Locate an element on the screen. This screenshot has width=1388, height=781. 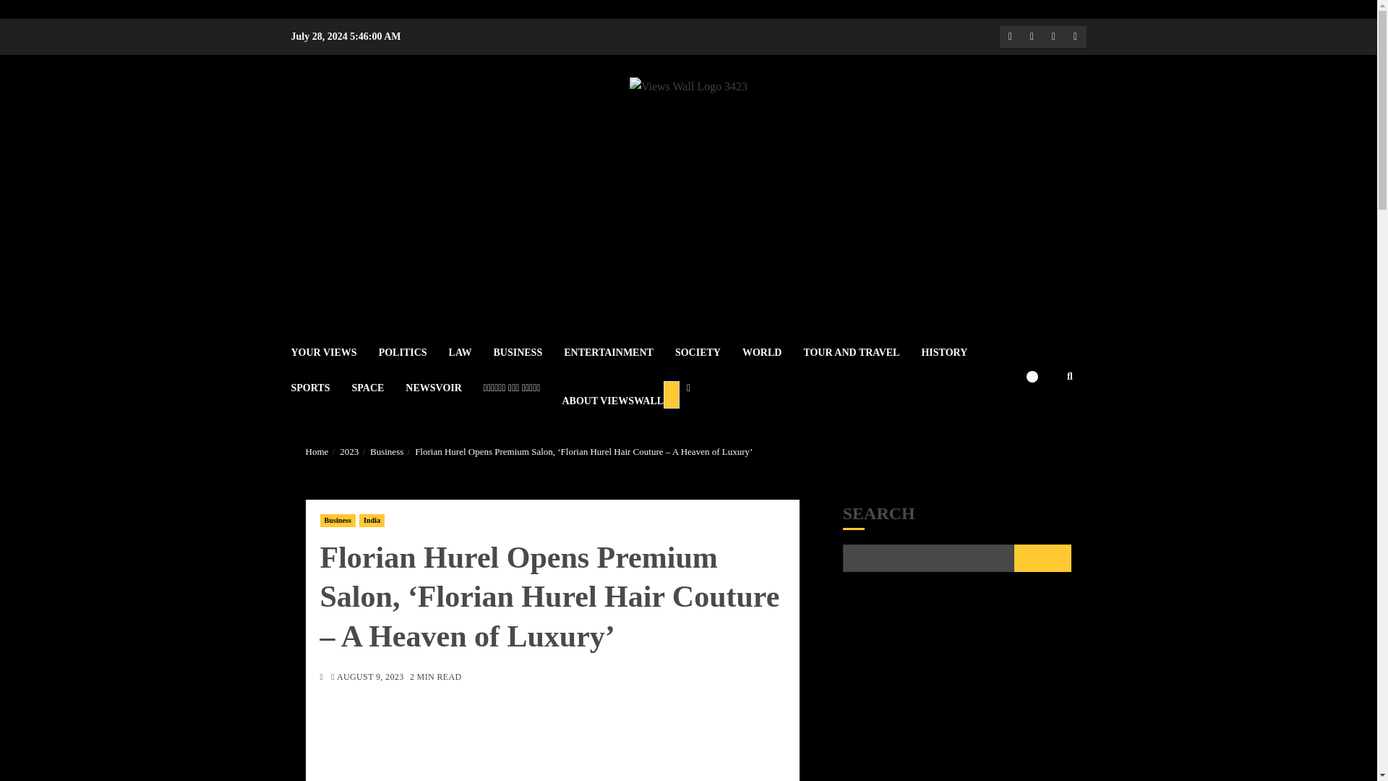
LAW is located at coordinates (471, 352).